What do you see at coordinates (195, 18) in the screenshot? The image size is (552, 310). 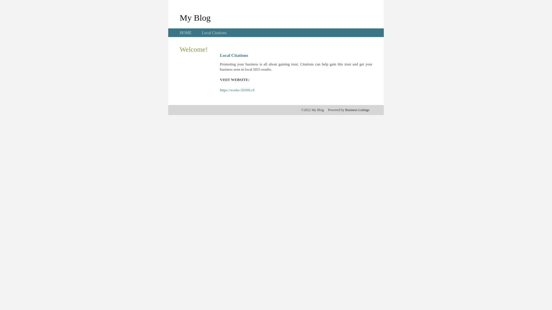 I see `My Blog` at bounding box center [195, 18].